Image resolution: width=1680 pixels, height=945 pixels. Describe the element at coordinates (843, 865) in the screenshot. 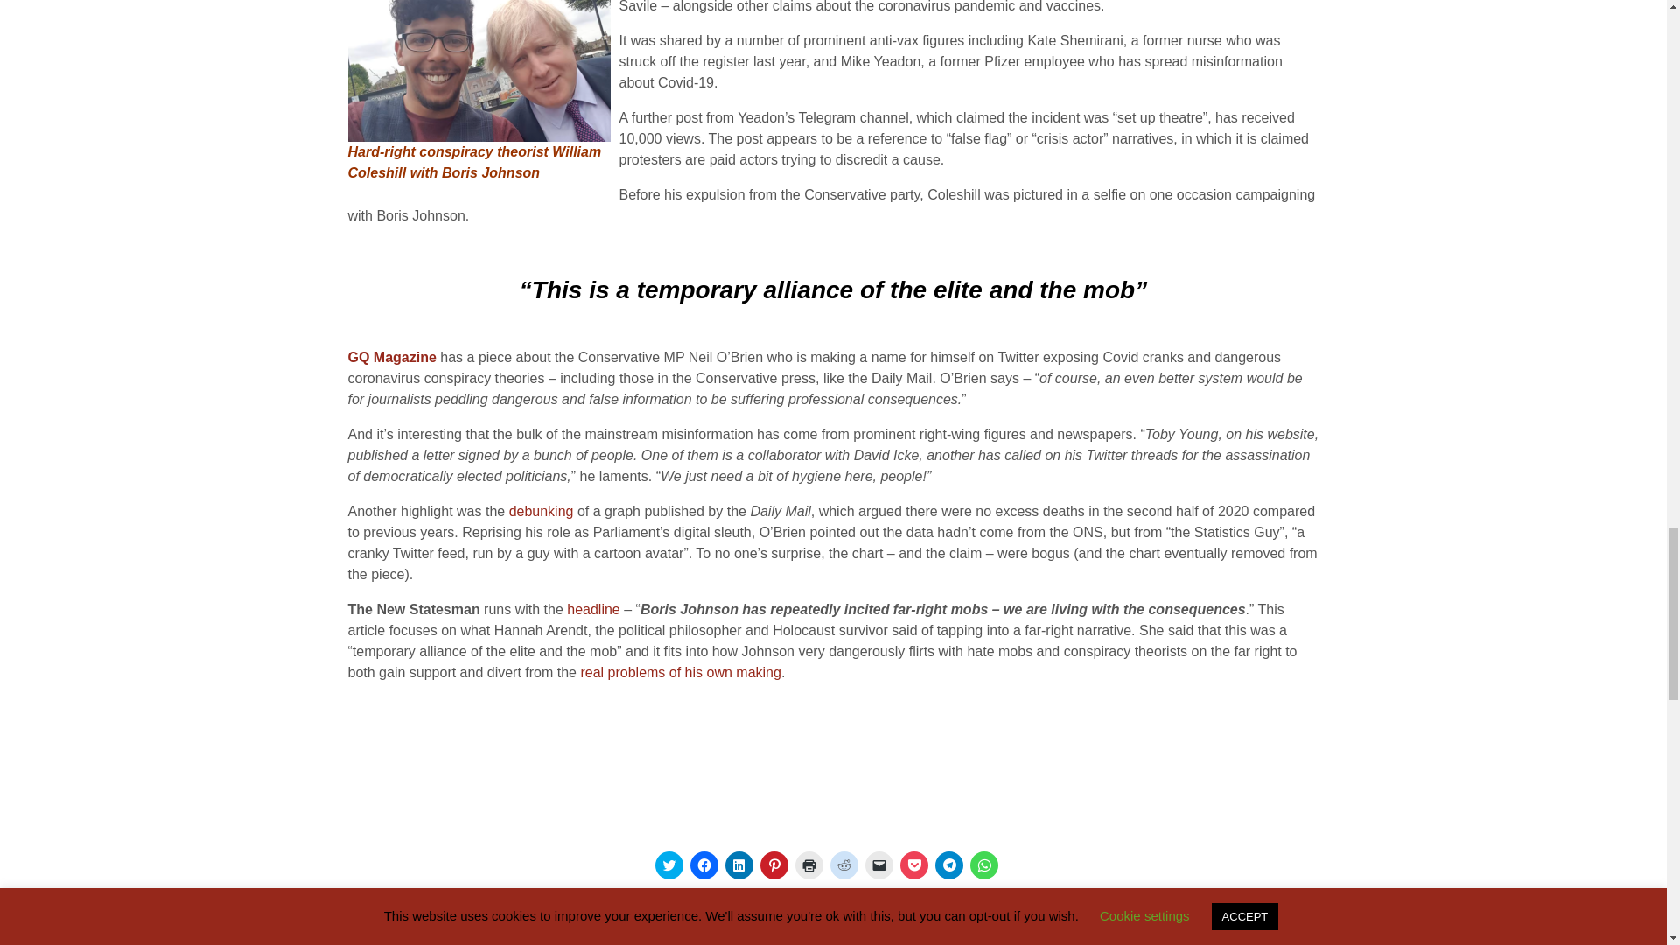

I see `Click to share on Reddit` at that location.